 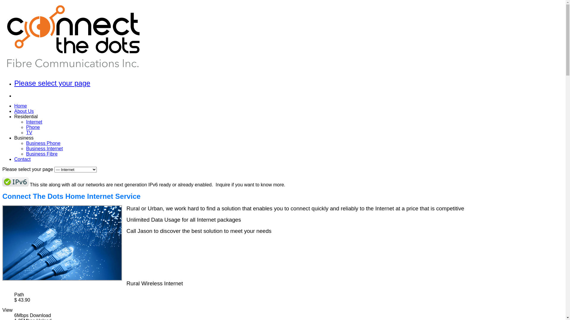 I want to click on Connect The Dots Fibre Communications Inc., so click(x=74, y=71).